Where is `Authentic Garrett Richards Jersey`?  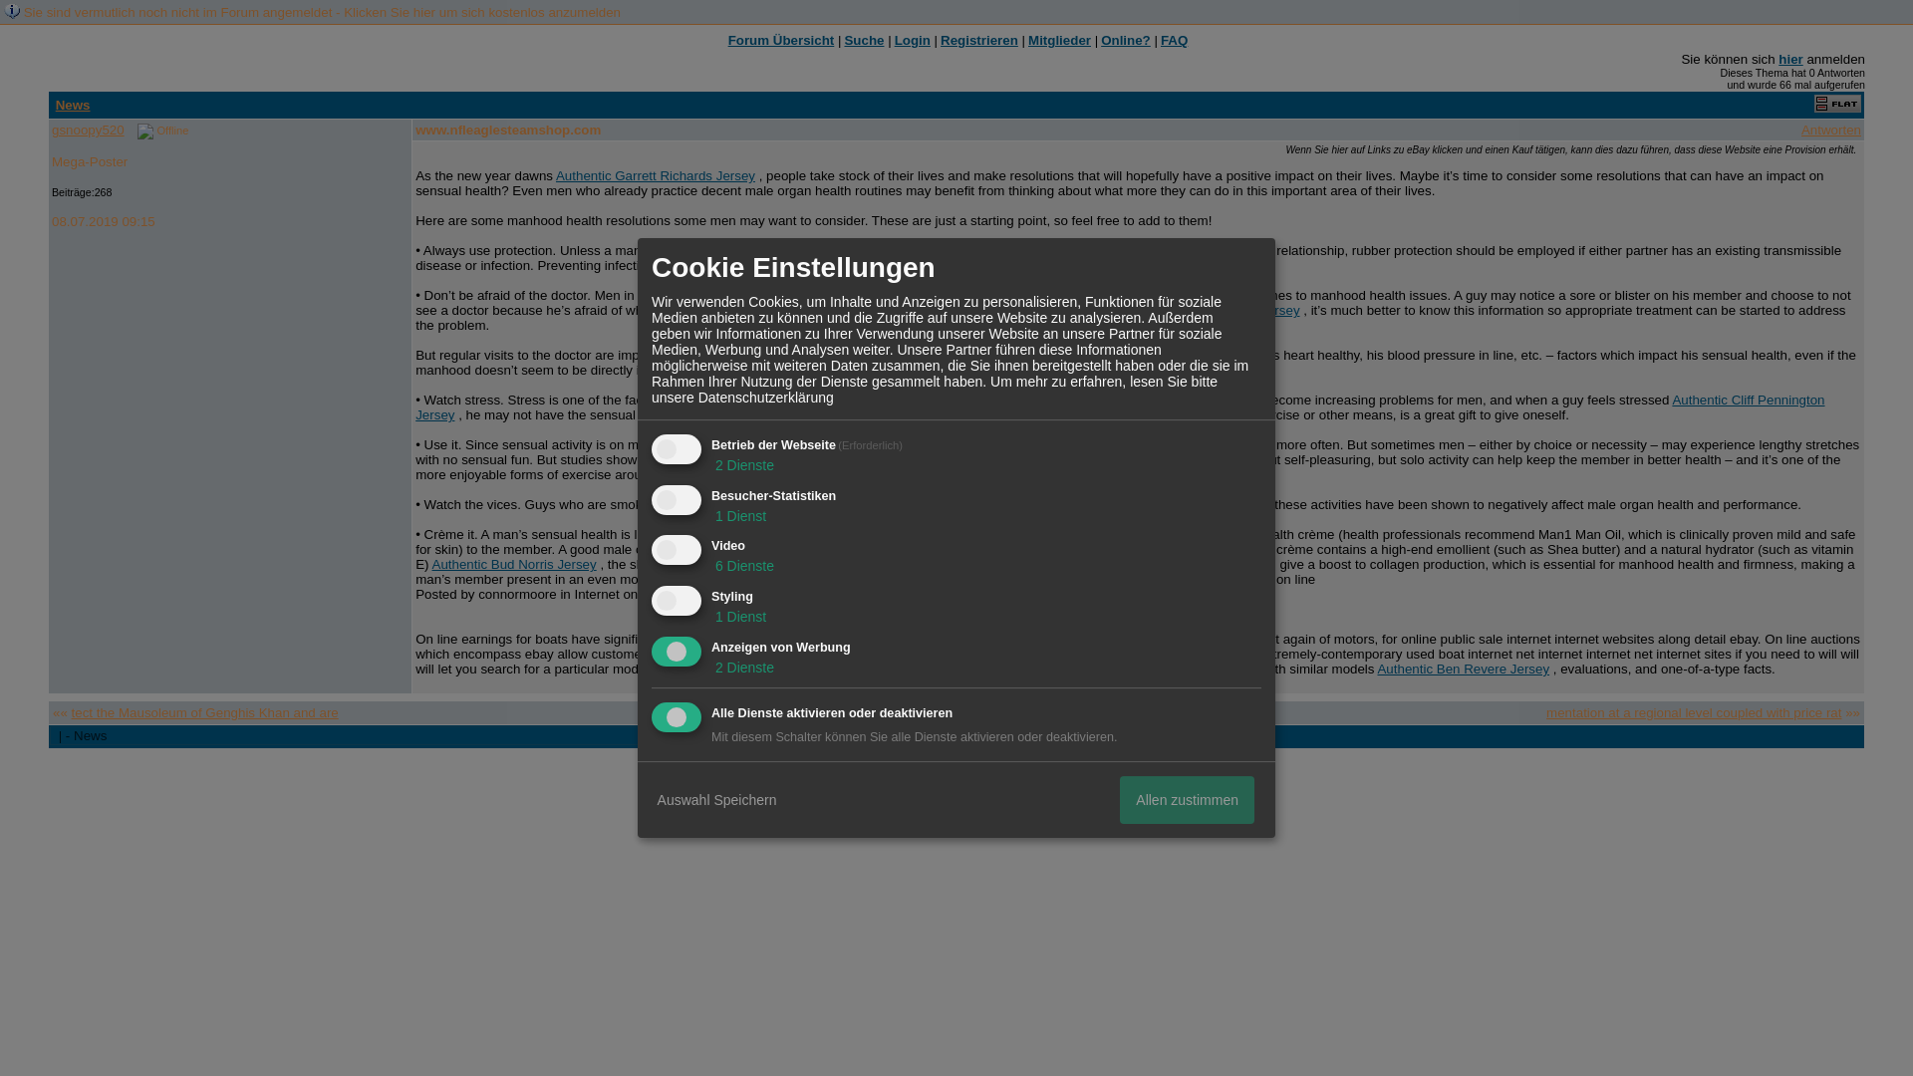
Authentic Garrett Richards Jersey is located at coordinates (656, 175).